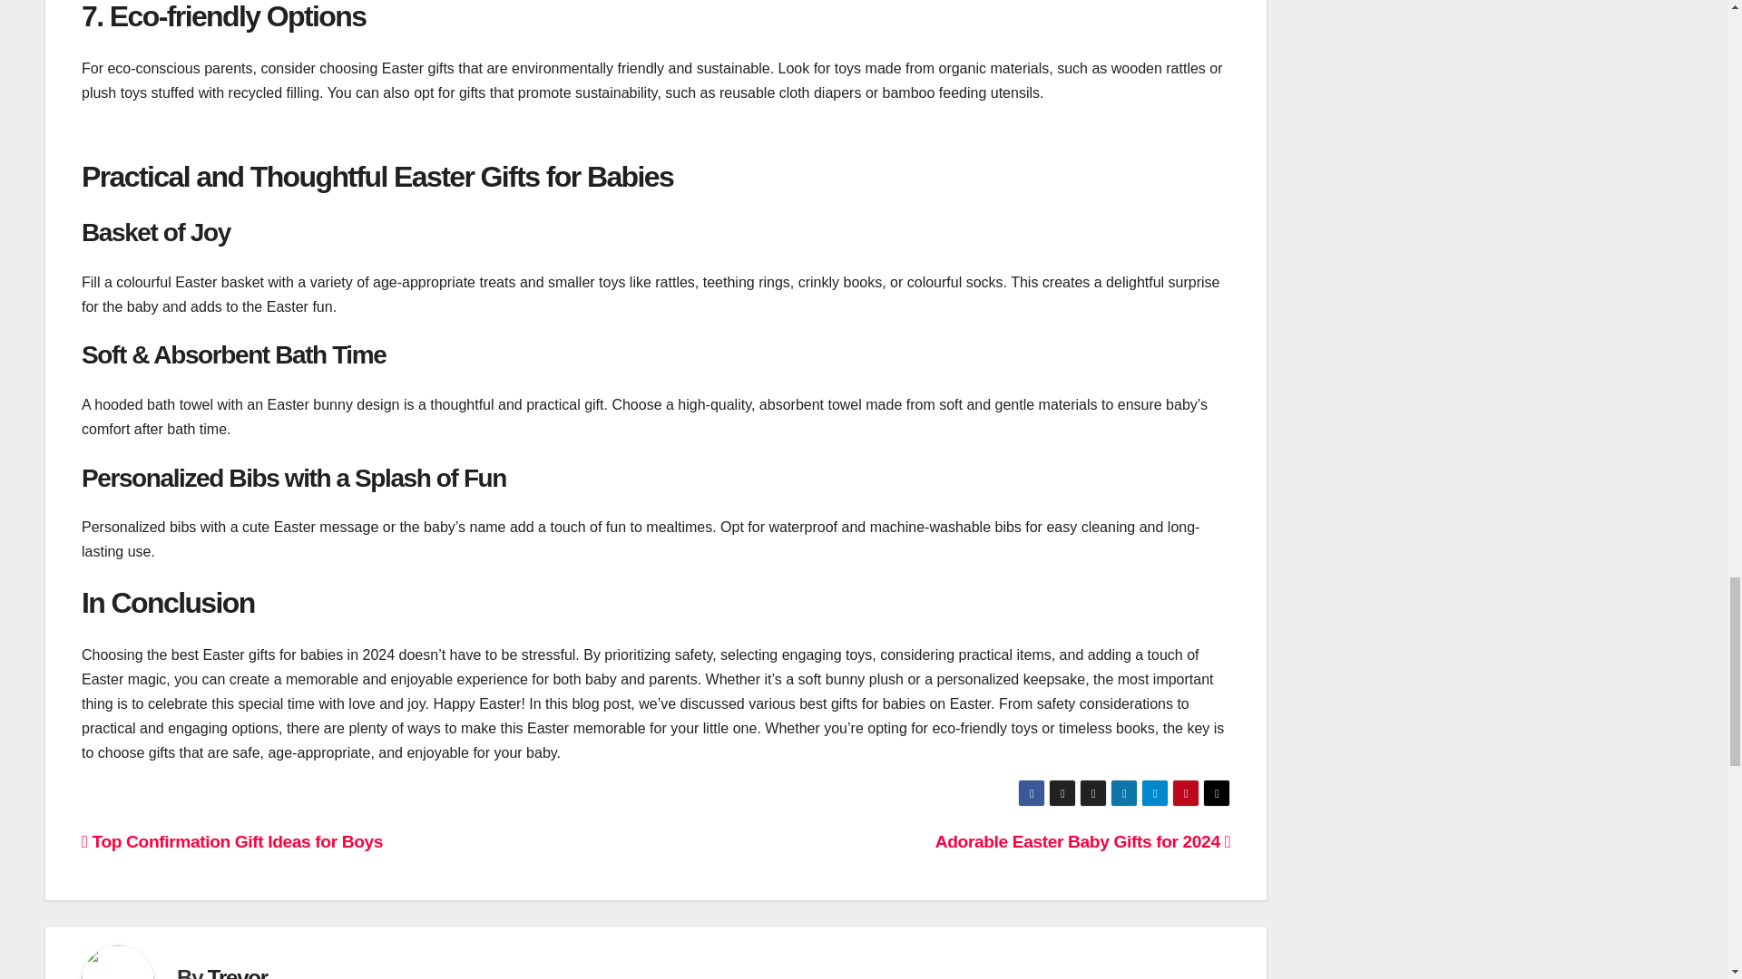 Image resolution: width=1742 pixels, height=979 pixels. Describe the element at coordinates (238, 972) in the screenshot. I see `Trevor` at that location.